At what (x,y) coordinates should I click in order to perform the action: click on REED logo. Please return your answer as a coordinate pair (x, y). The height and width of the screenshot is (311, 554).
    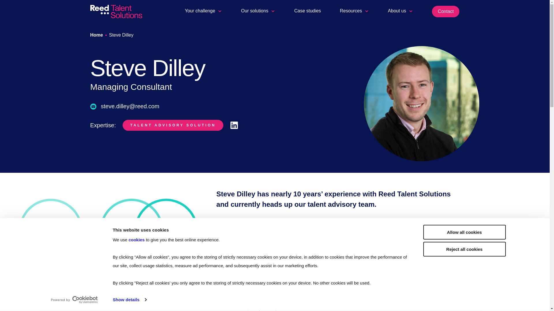
    Looking at the image, I should click on (116, 12).